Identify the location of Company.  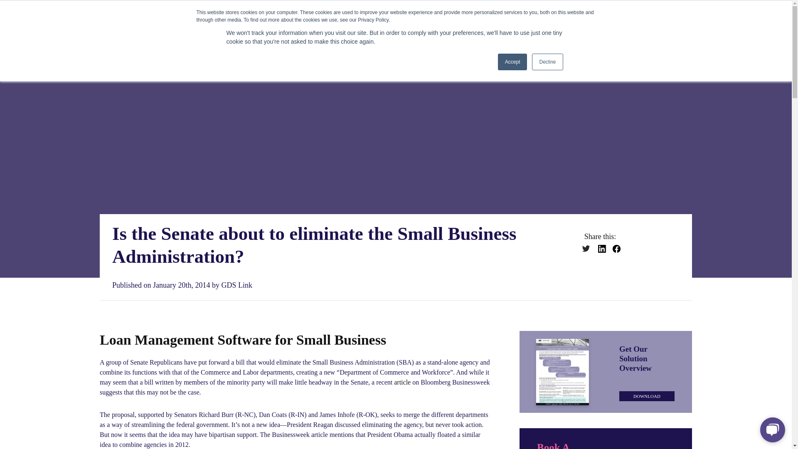
(651, 30).